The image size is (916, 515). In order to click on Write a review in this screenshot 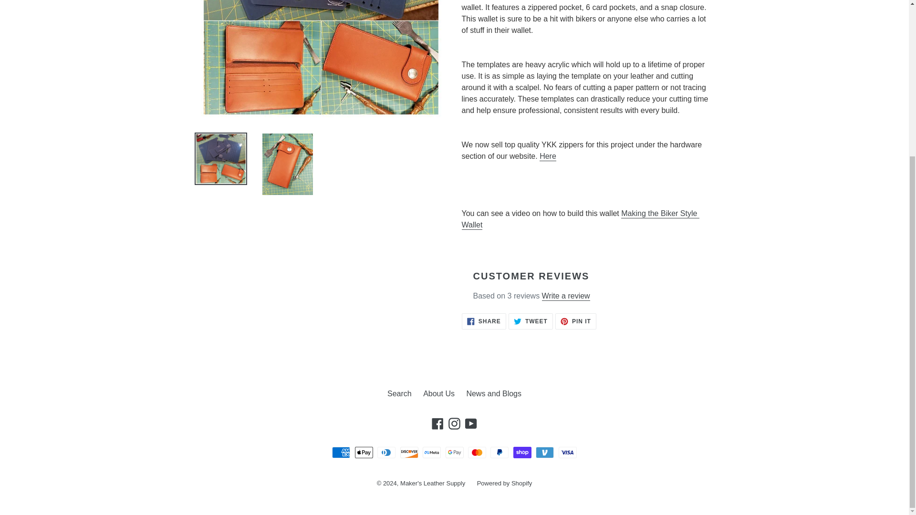, I will do `click(454, 423)`.